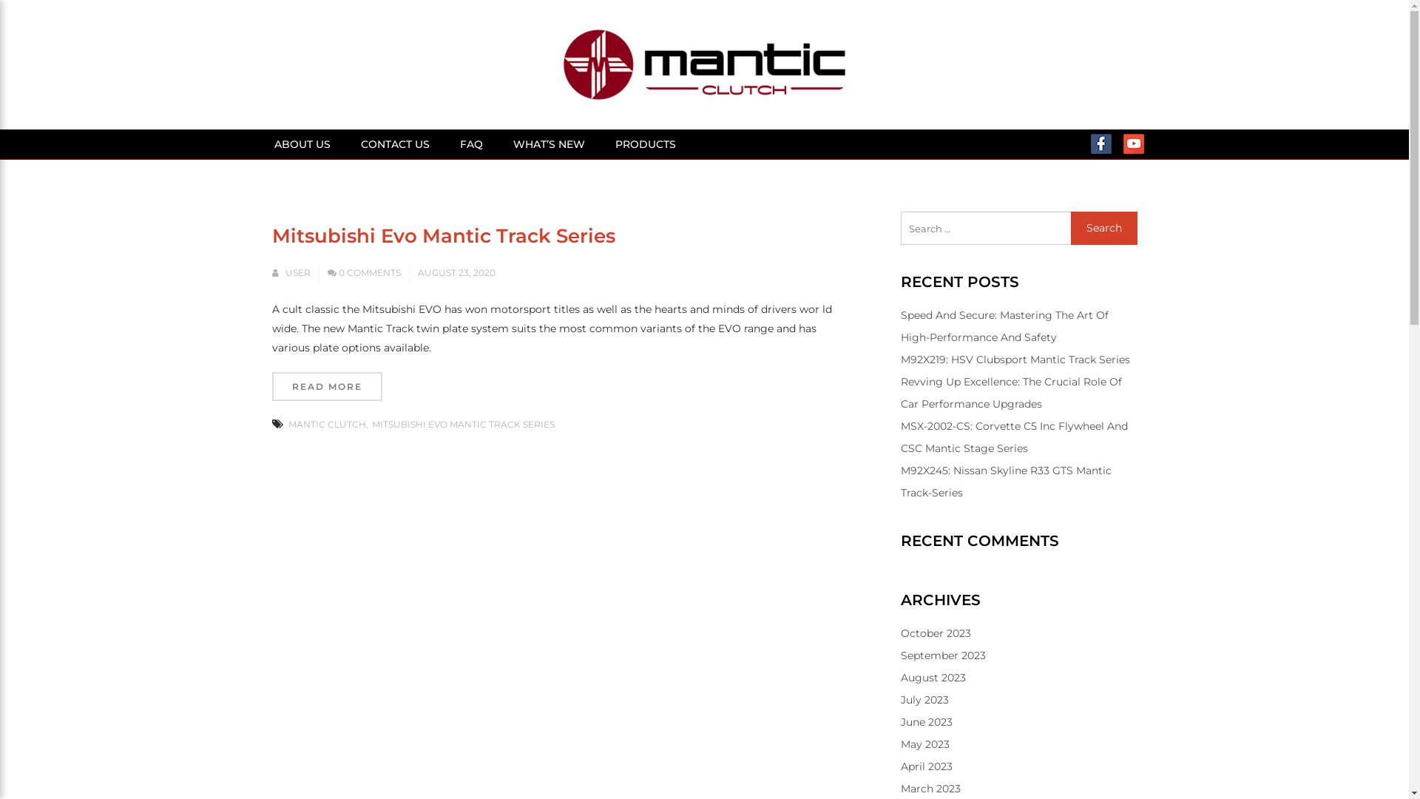 The width and height of the screenshot is (1420, 799). What do you see at coordinates (930, 789) in the screenshot?
I see `March 2023` at bounding box center [930, 789].